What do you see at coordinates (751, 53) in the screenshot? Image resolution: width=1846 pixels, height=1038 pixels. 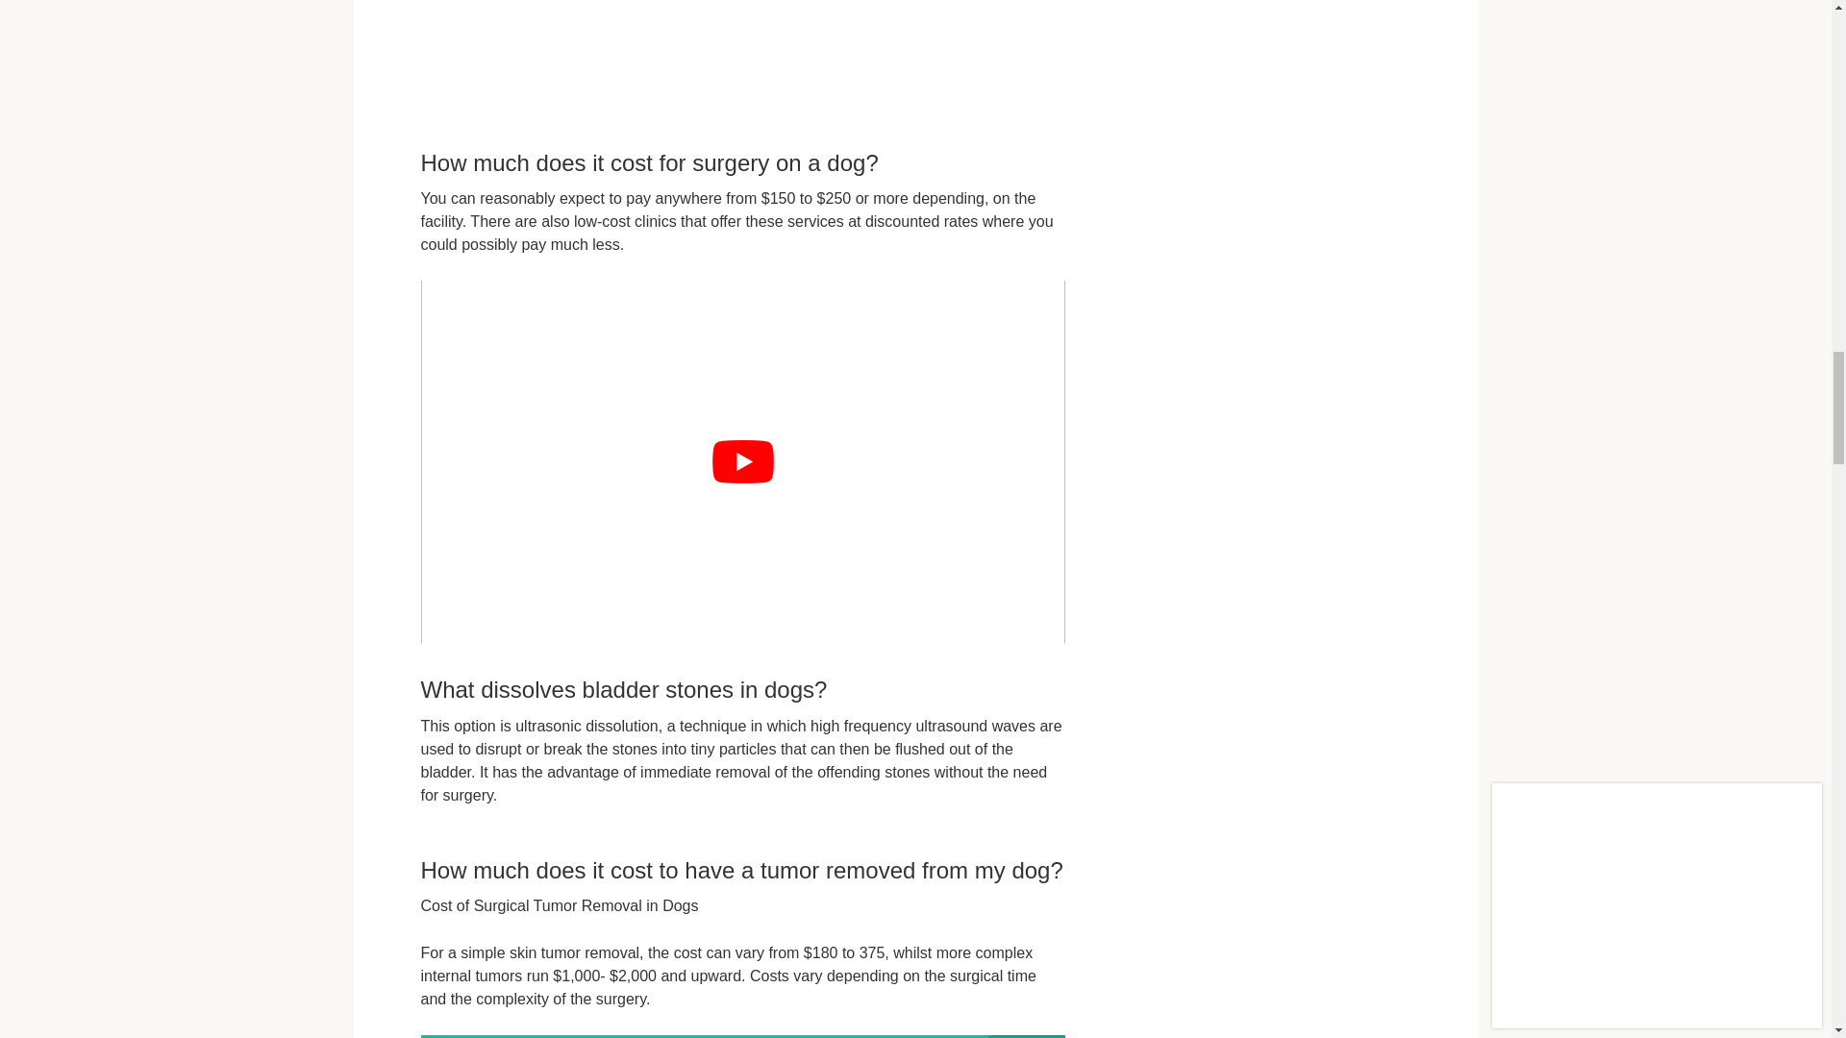 I see `Advertisement` at bounding box center [751, 53].